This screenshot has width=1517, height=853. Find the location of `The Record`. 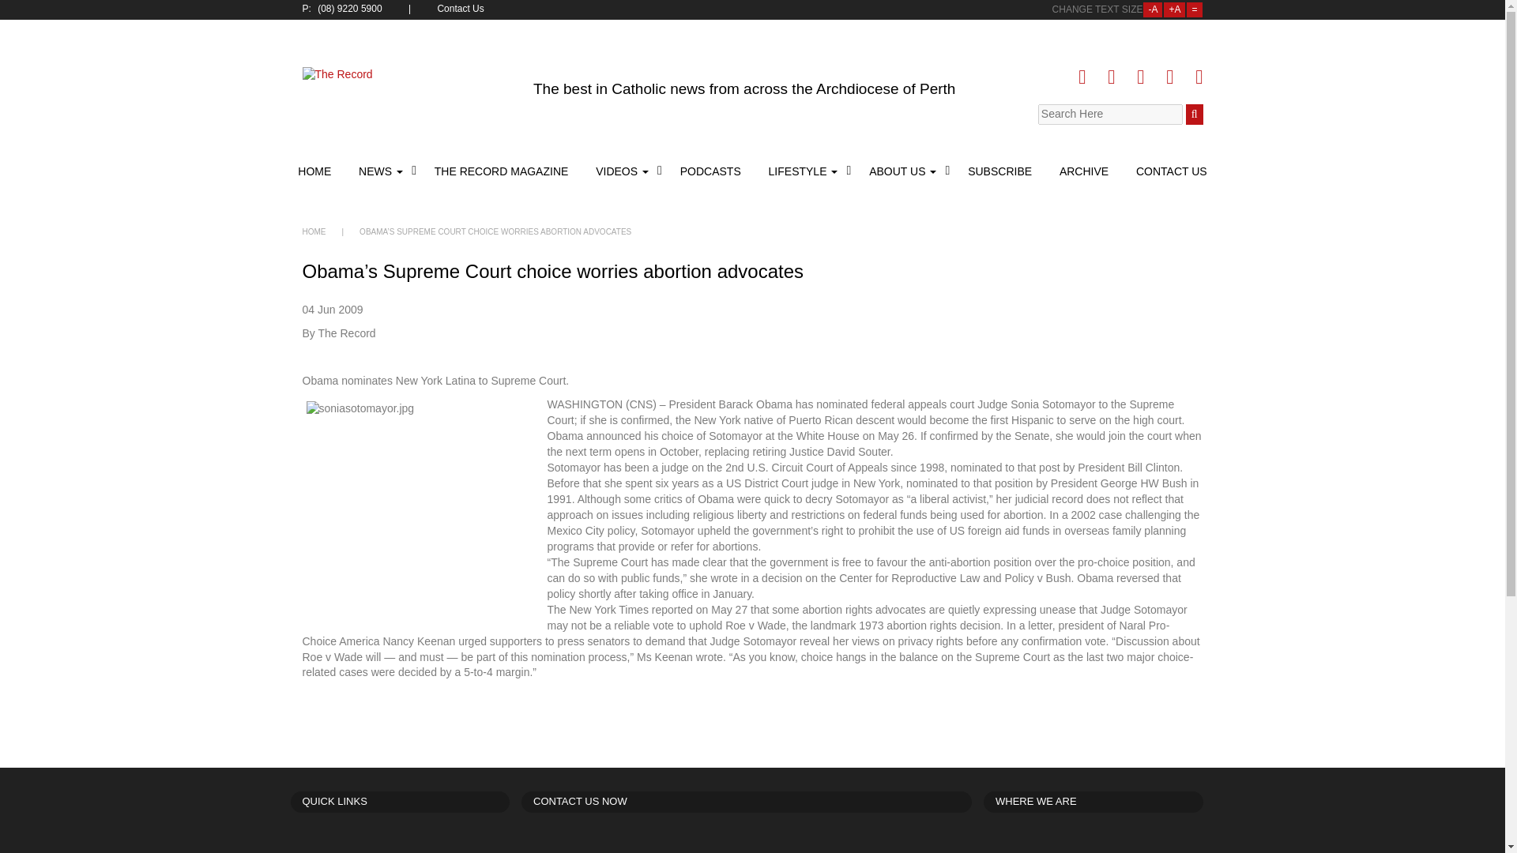

The Record is located at coordinates (406, 84).